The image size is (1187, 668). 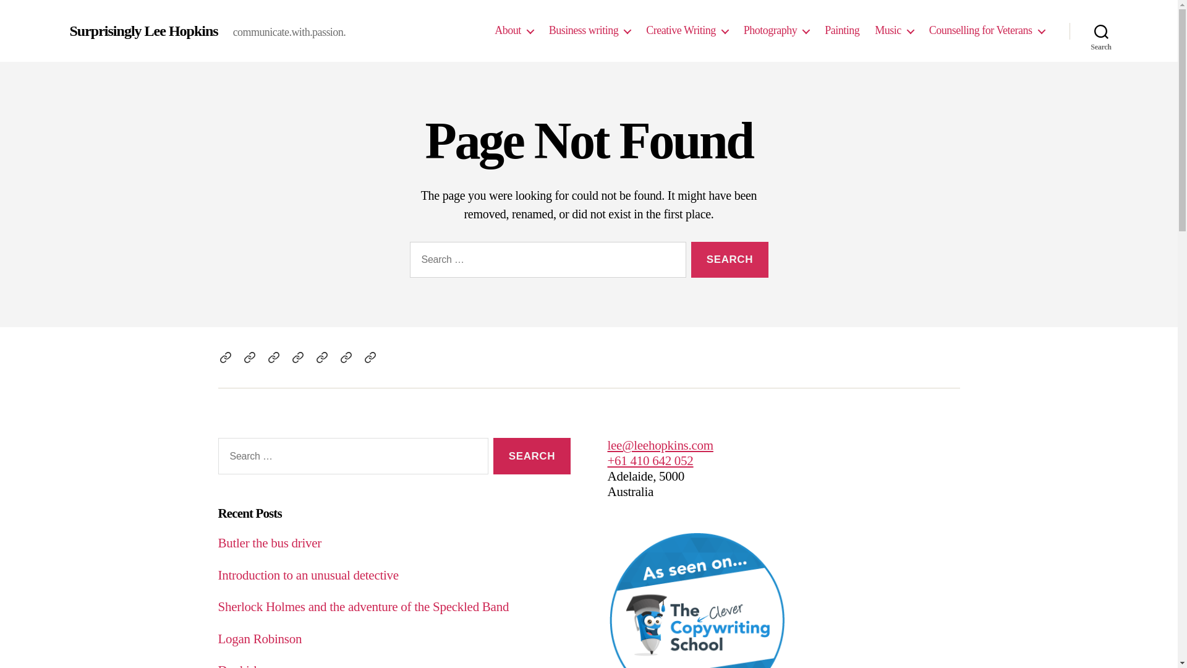 I want to click on Photography, so click(x=298, y=358).